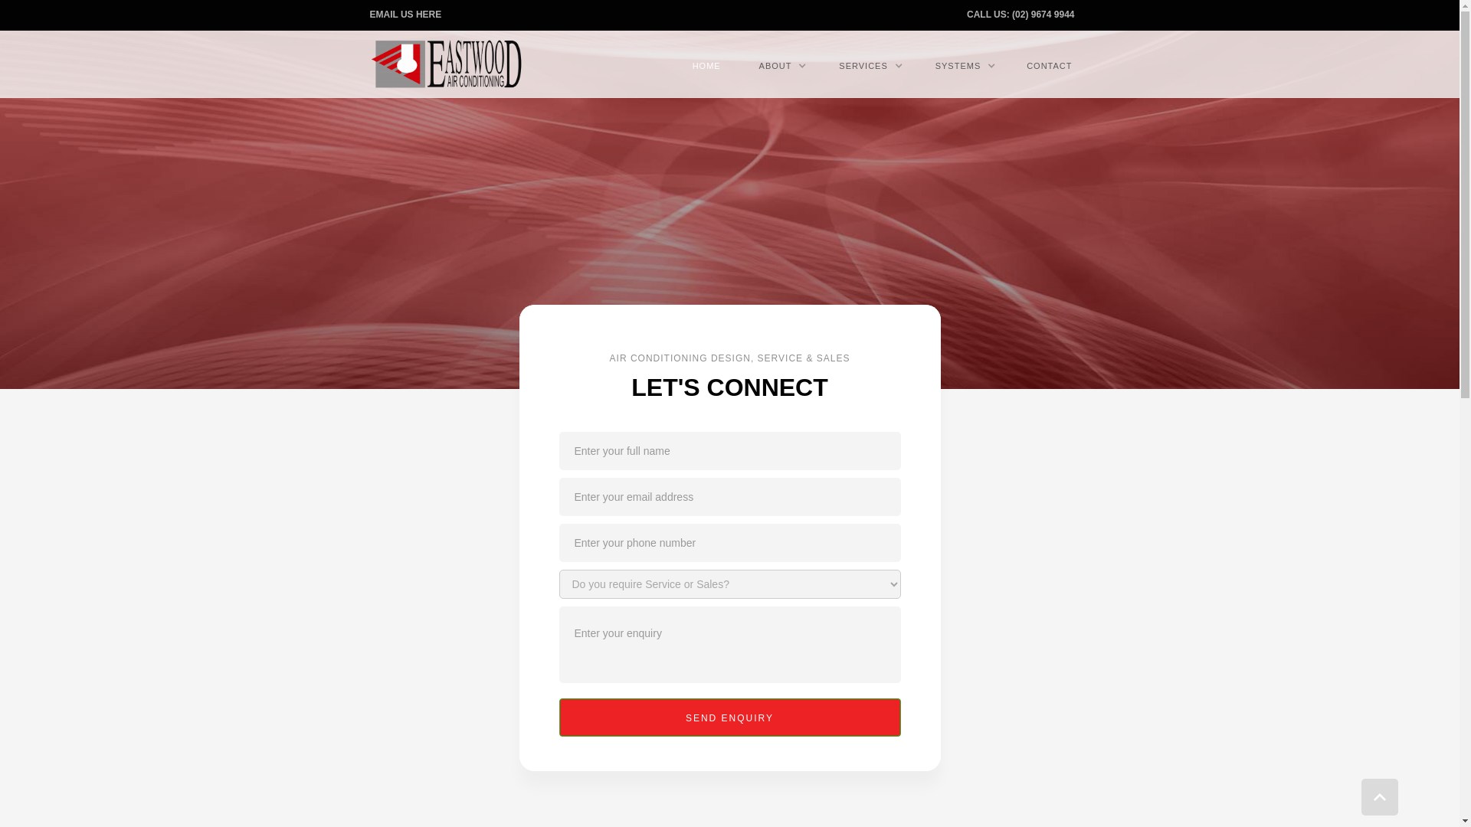  I want to click on CONTACT, so click(1050, 66).